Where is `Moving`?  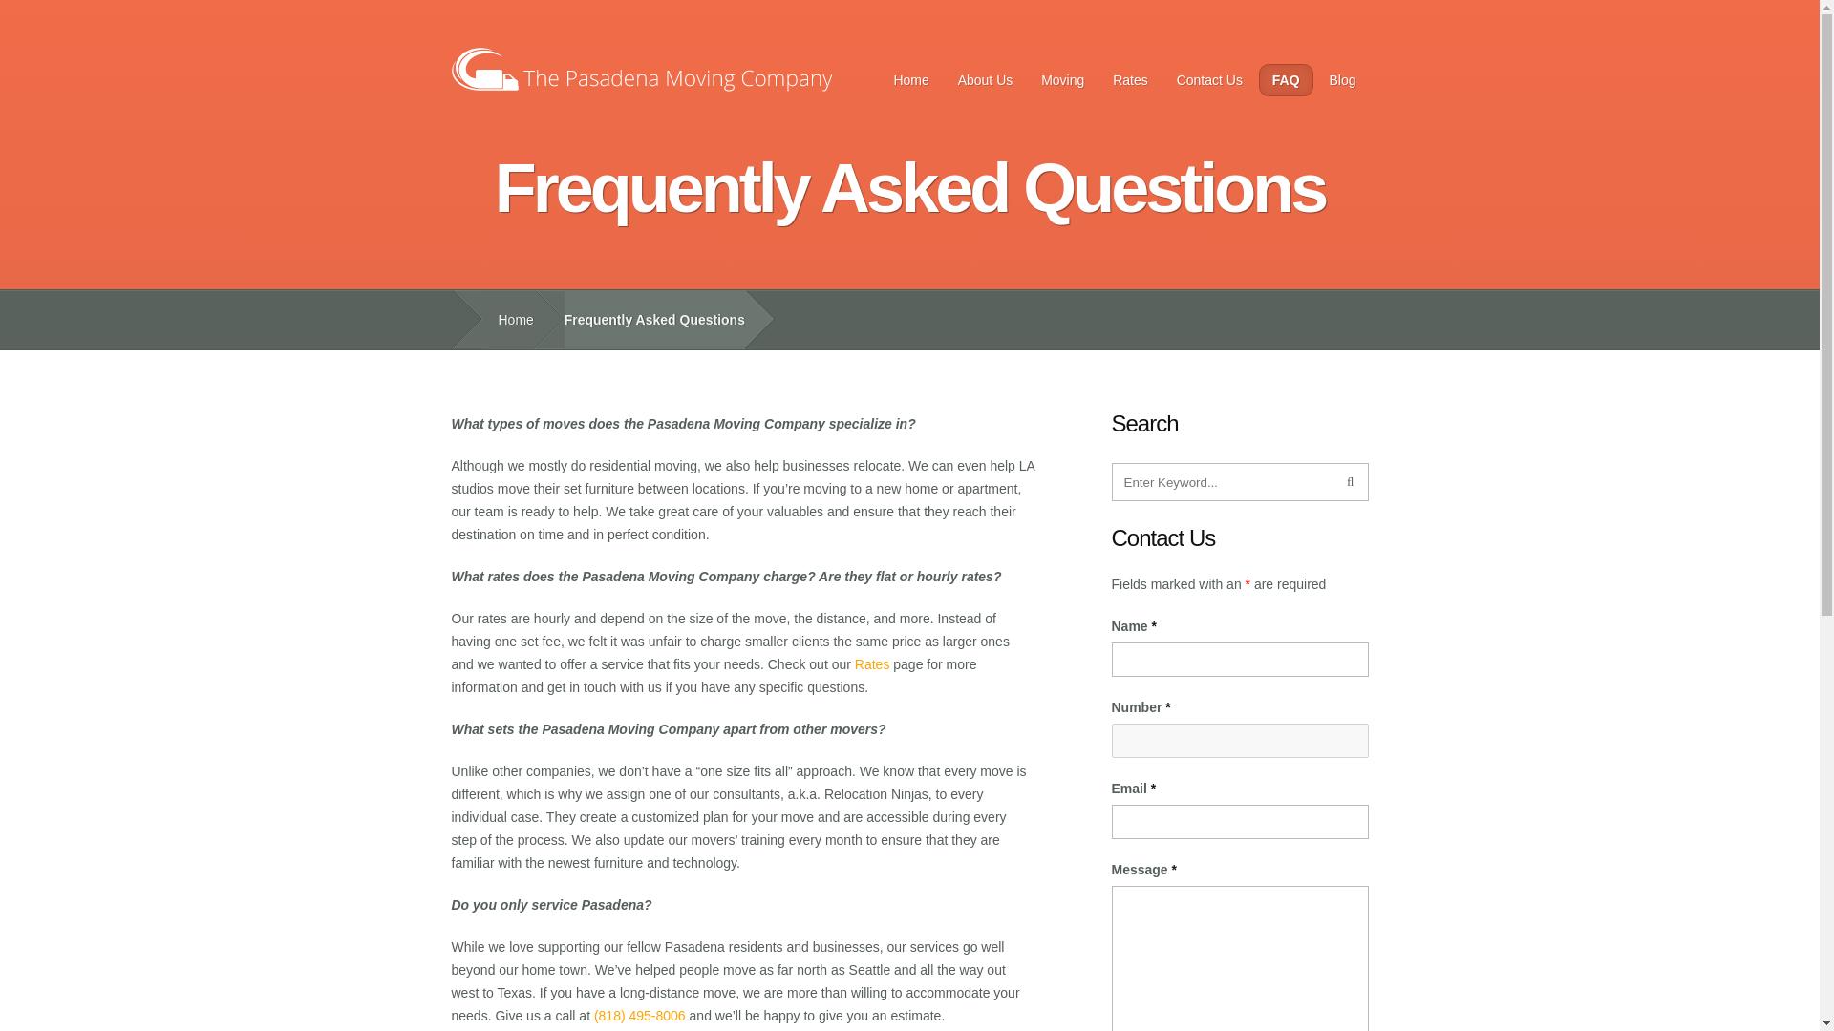 Moving is located at coordinates (1062, 80).